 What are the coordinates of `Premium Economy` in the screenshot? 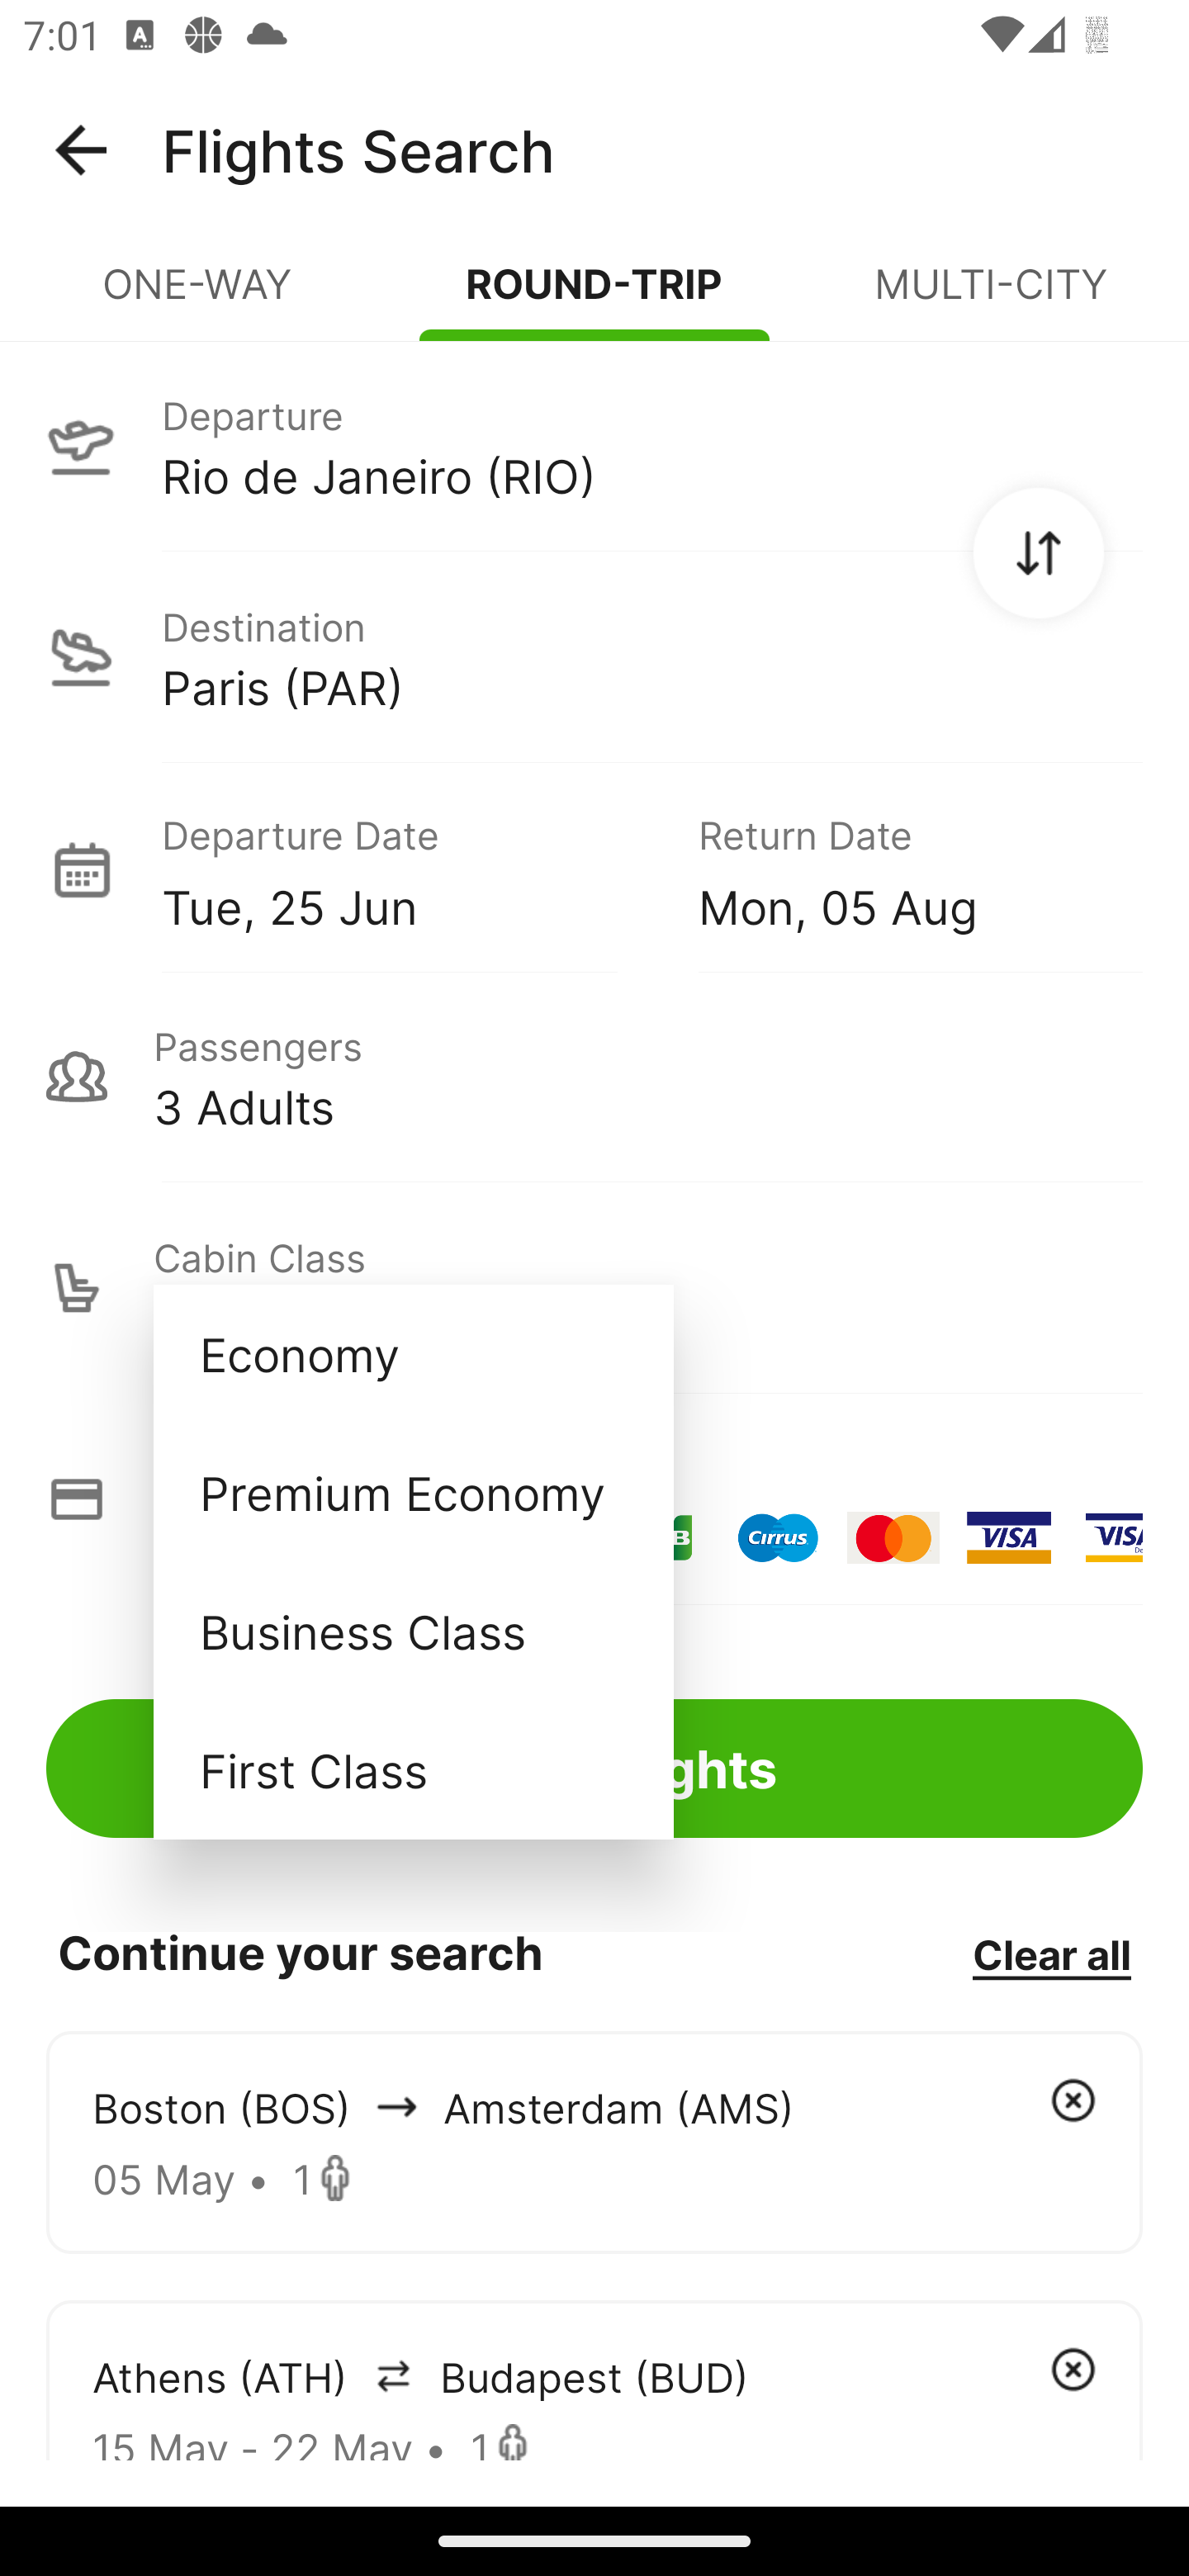 It's located at (413, 1493).